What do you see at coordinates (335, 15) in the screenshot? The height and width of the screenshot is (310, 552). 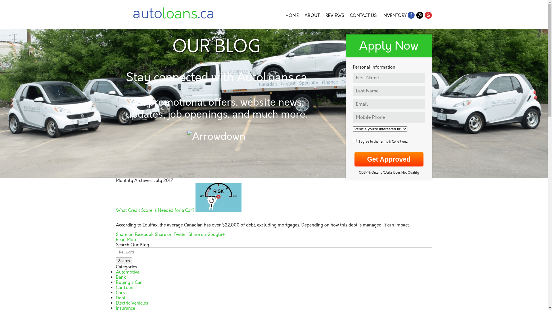 I see `REVIEWS` at bounding box center [335, 15].